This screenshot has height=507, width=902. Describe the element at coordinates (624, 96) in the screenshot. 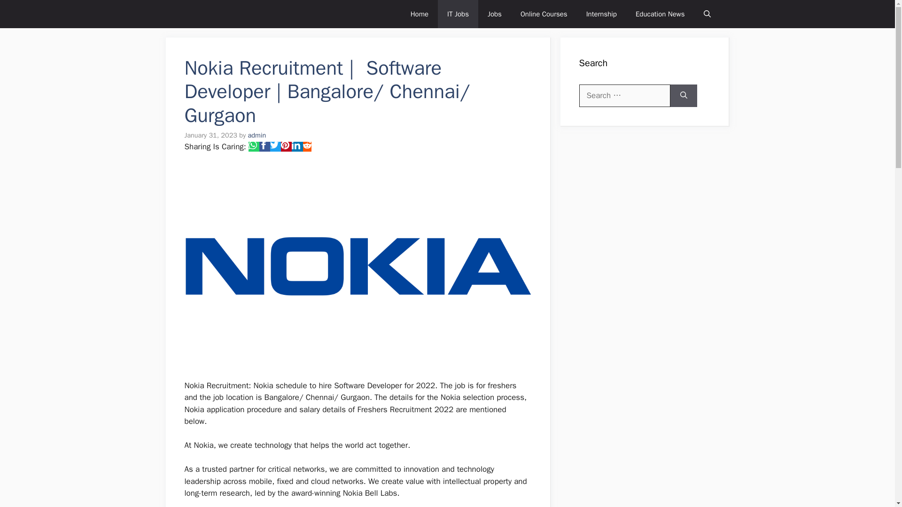

I see `Search for:` at that location.